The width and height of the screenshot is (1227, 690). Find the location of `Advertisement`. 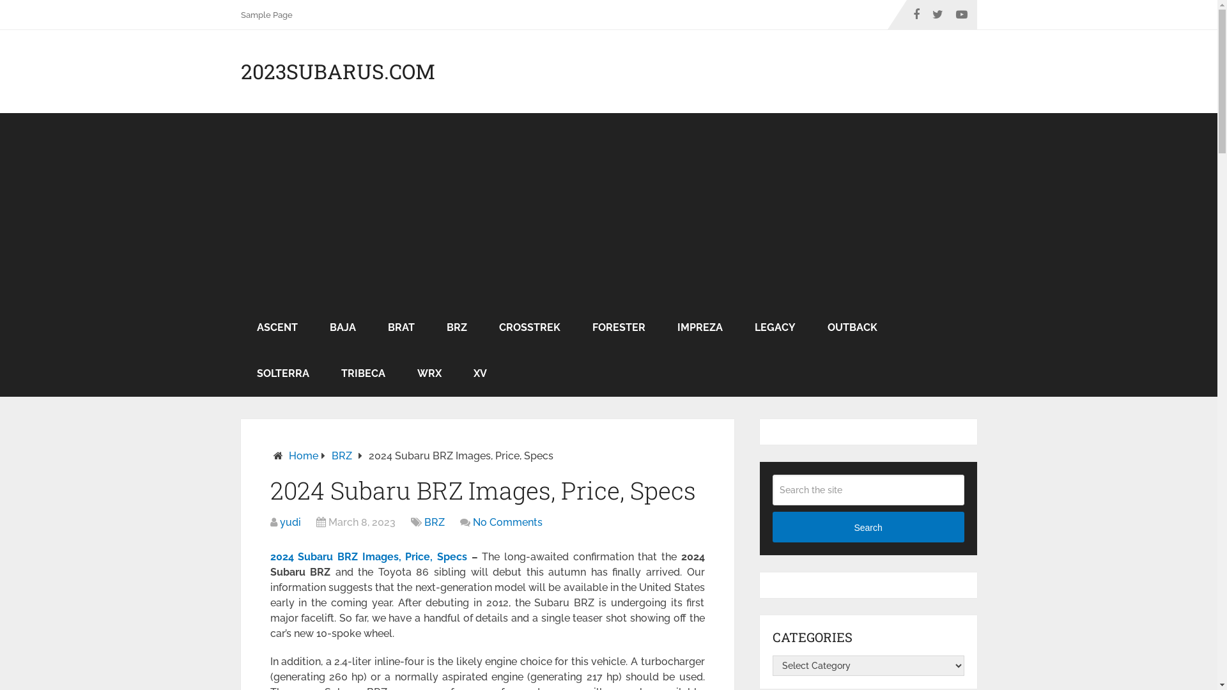

Advertisement is located at coordinates (608, 208).